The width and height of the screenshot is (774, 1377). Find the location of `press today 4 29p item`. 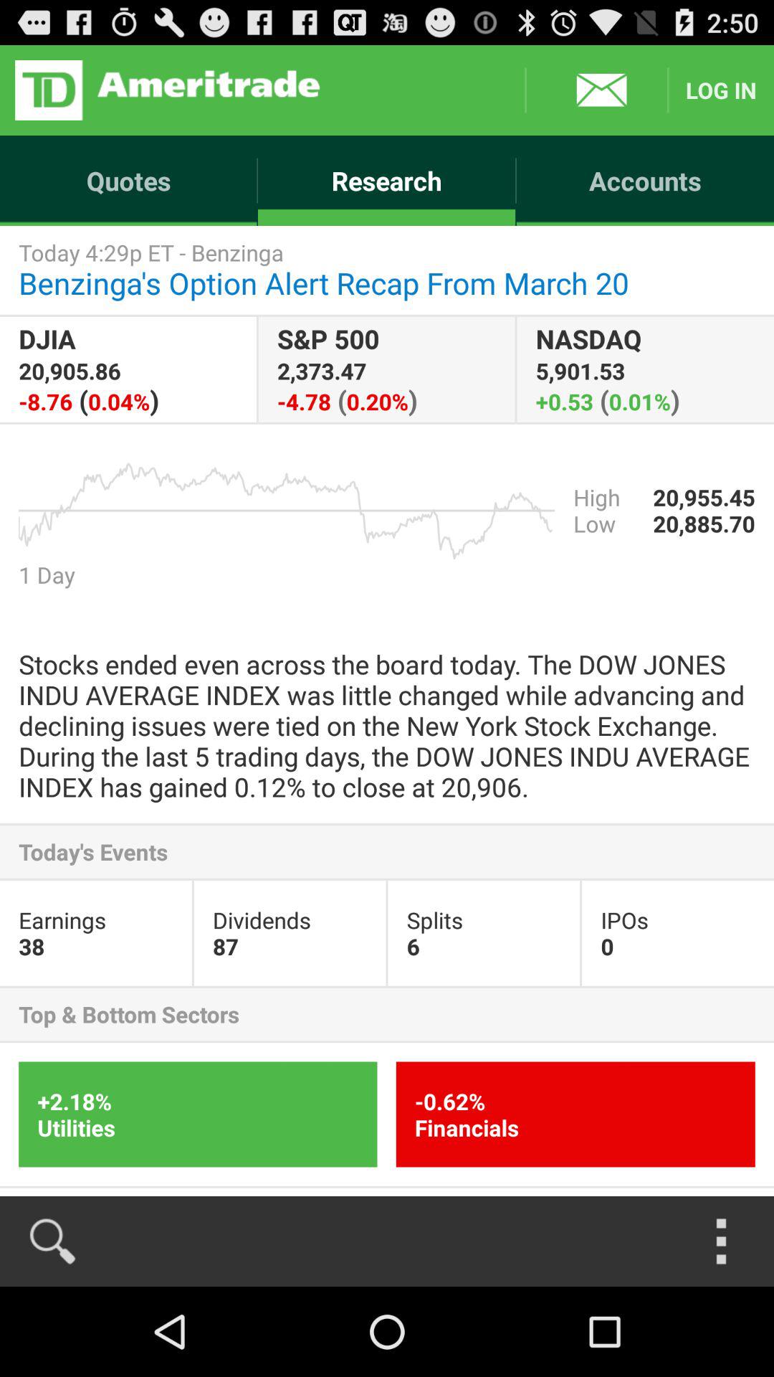

press today 4 29p item is located at coordinates (387, 270).